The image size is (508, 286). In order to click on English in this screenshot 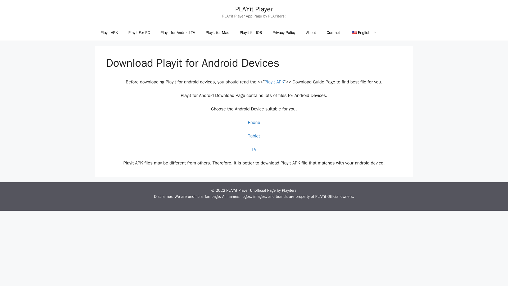, I will do `click(364, 32)`.